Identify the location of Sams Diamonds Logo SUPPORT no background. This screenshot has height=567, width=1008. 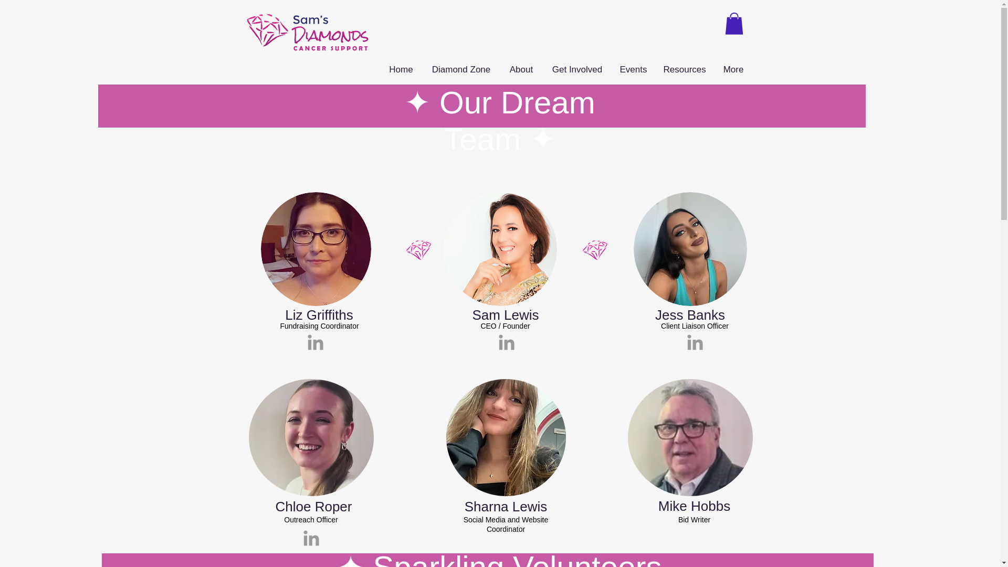
(308, 33).